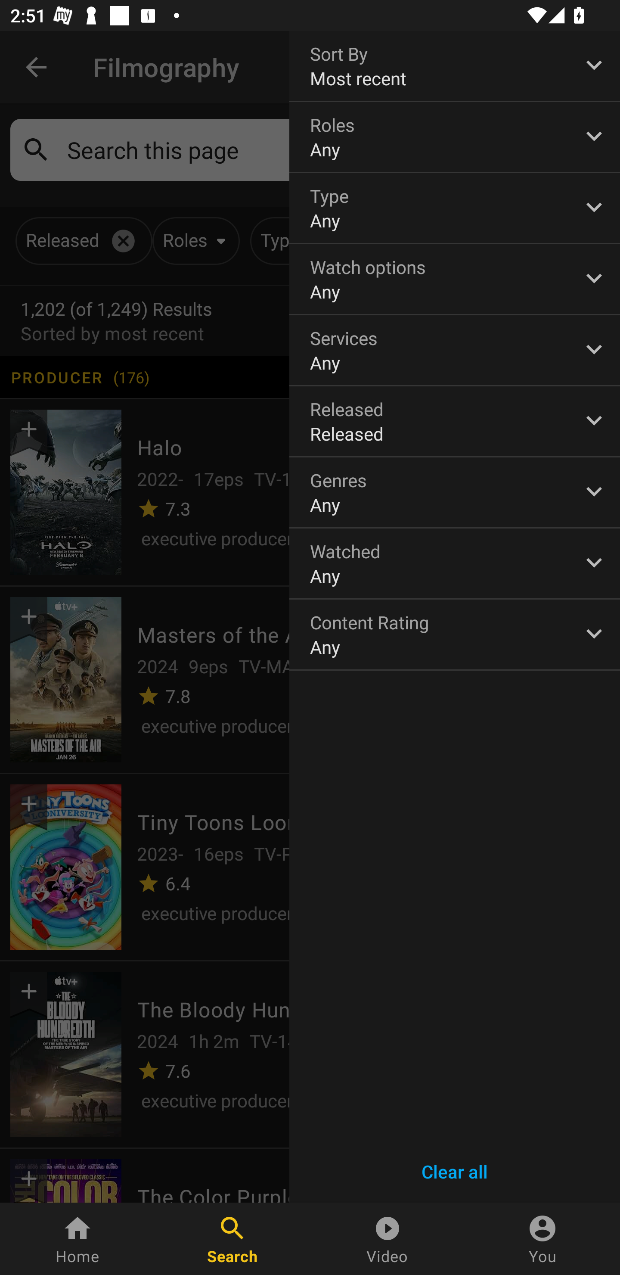 This screenshot has height=1275, width=620. What do you see at coordinates (455, 421) in the screenshot?
I see `Released` at bounding box center [455, 421].